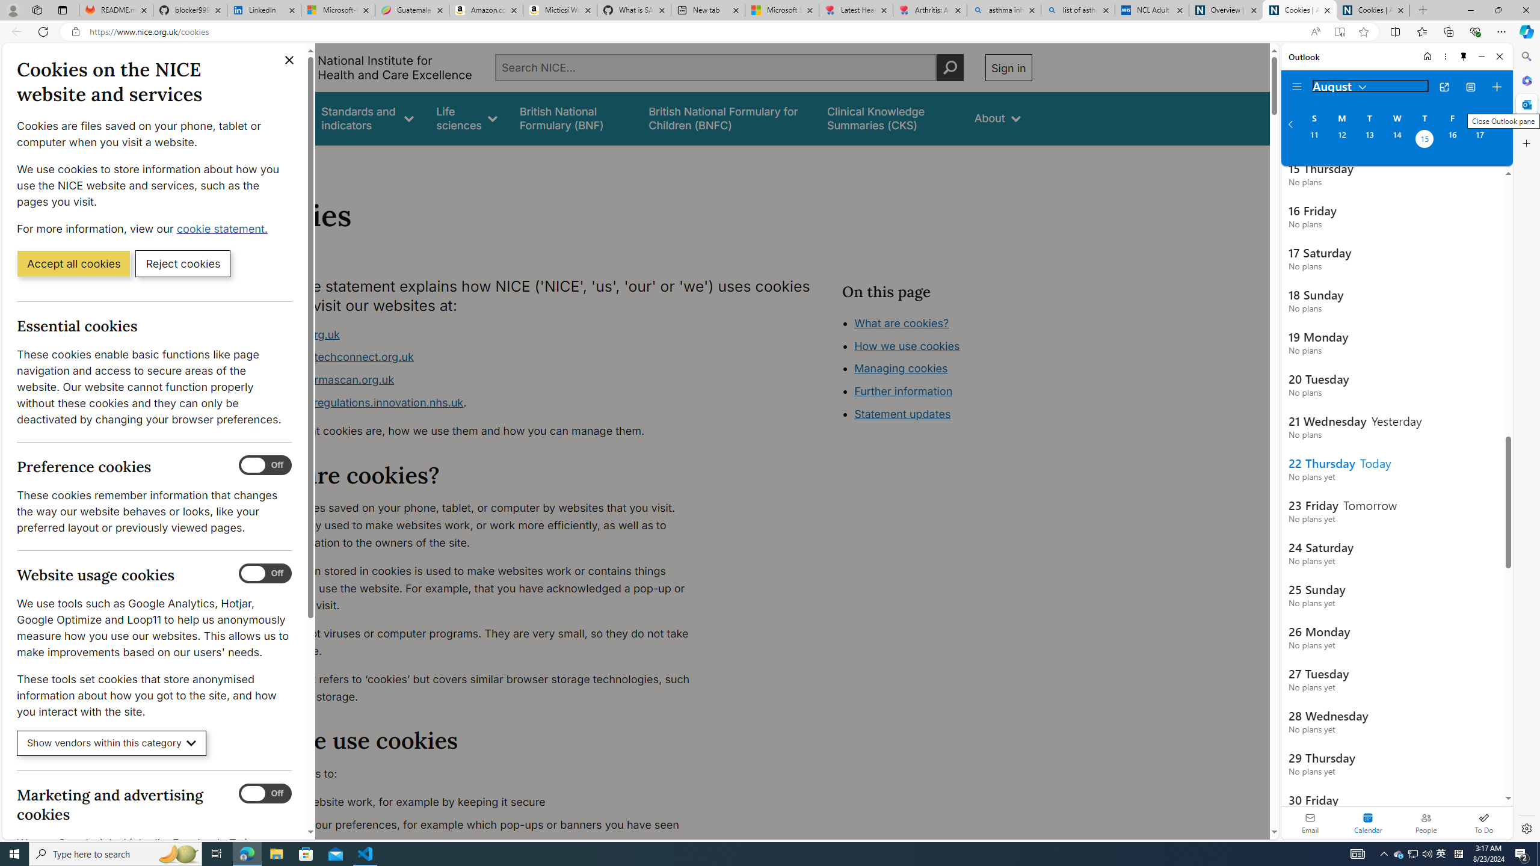  What do you see at coordinates (357, 402) in the screenshot?
I see `www.digitalregulations.innovation.nhs.uk` at bounding box center [357, 402].